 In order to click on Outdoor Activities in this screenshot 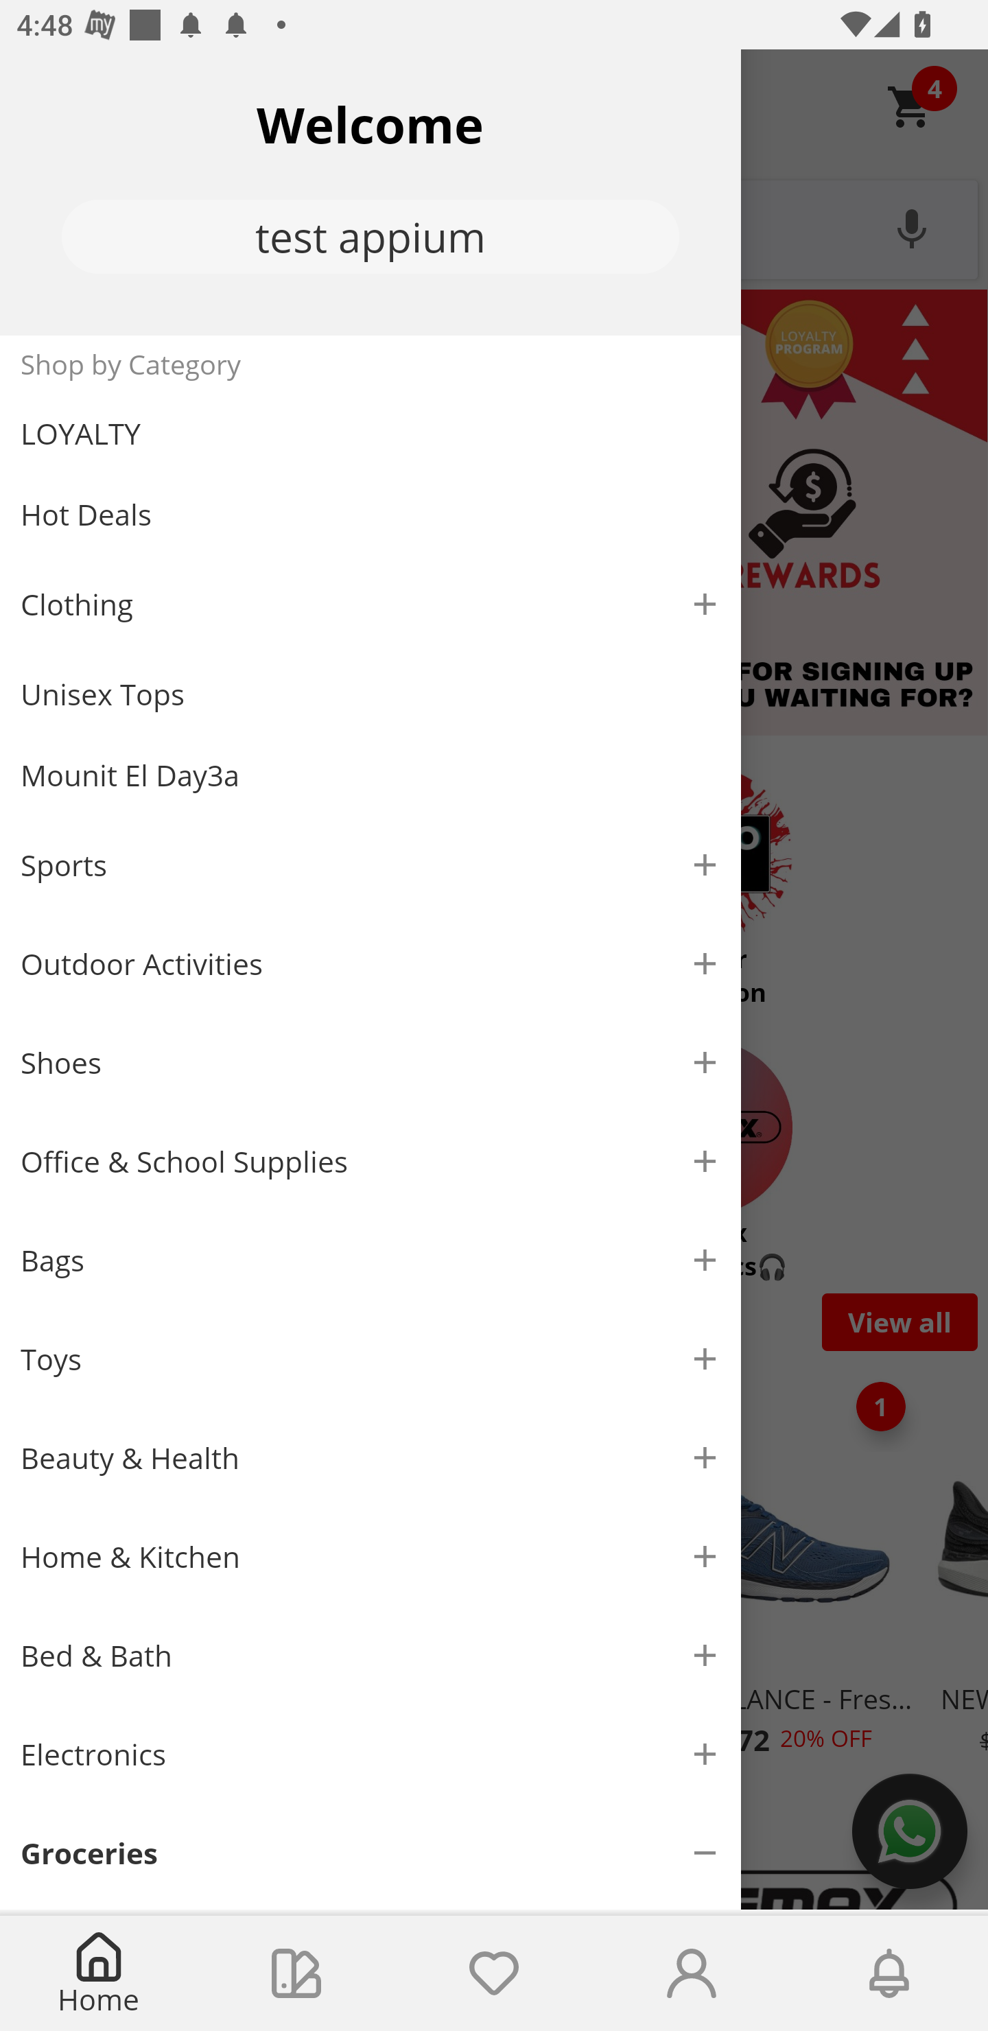, I will do `click(370, 963)`.